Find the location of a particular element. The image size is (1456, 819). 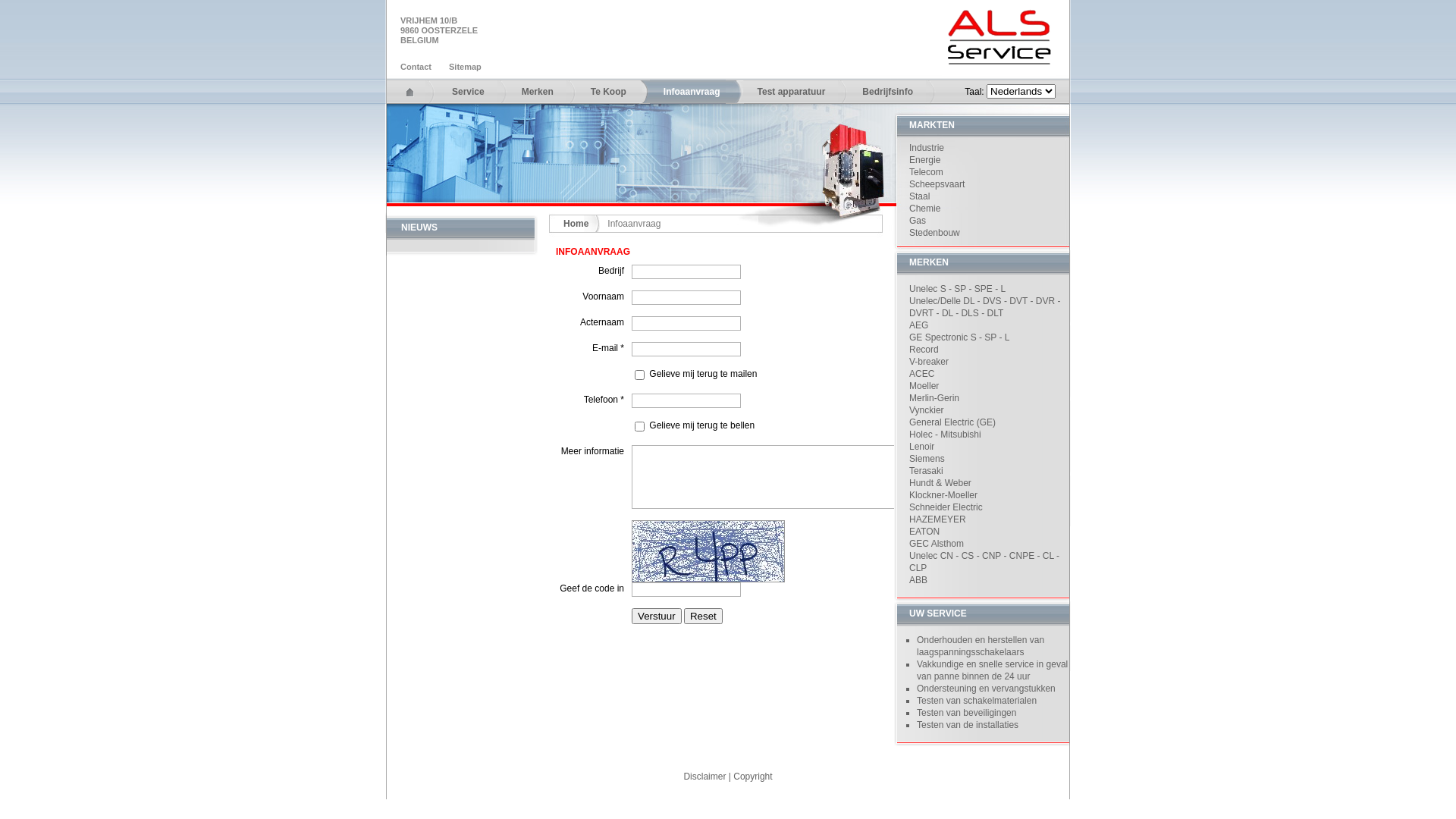

Copyright is located at coordinates (752, 777).